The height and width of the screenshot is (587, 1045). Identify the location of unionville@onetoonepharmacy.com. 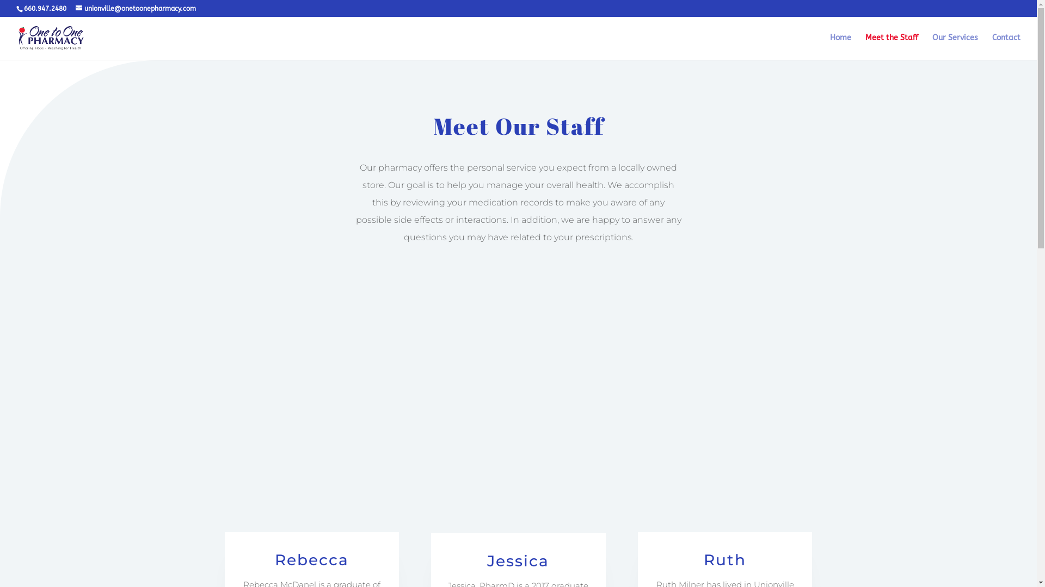
(136, 9).